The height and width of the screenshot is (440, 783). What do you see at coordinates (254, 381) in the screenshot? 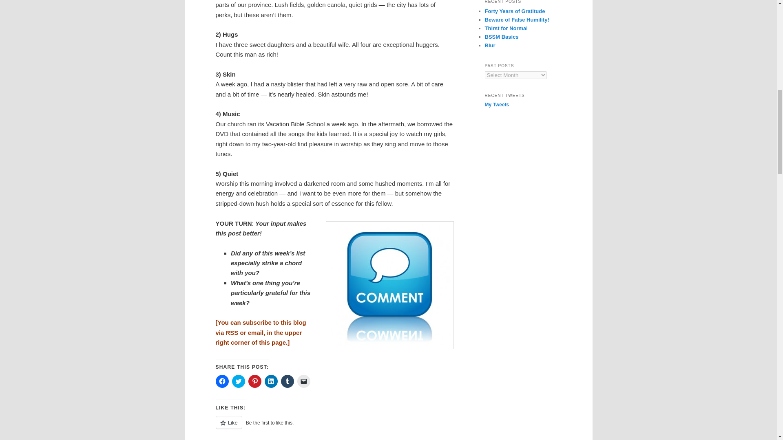
I see `Click to share on Pinterest` at bounding box center [254, 381].